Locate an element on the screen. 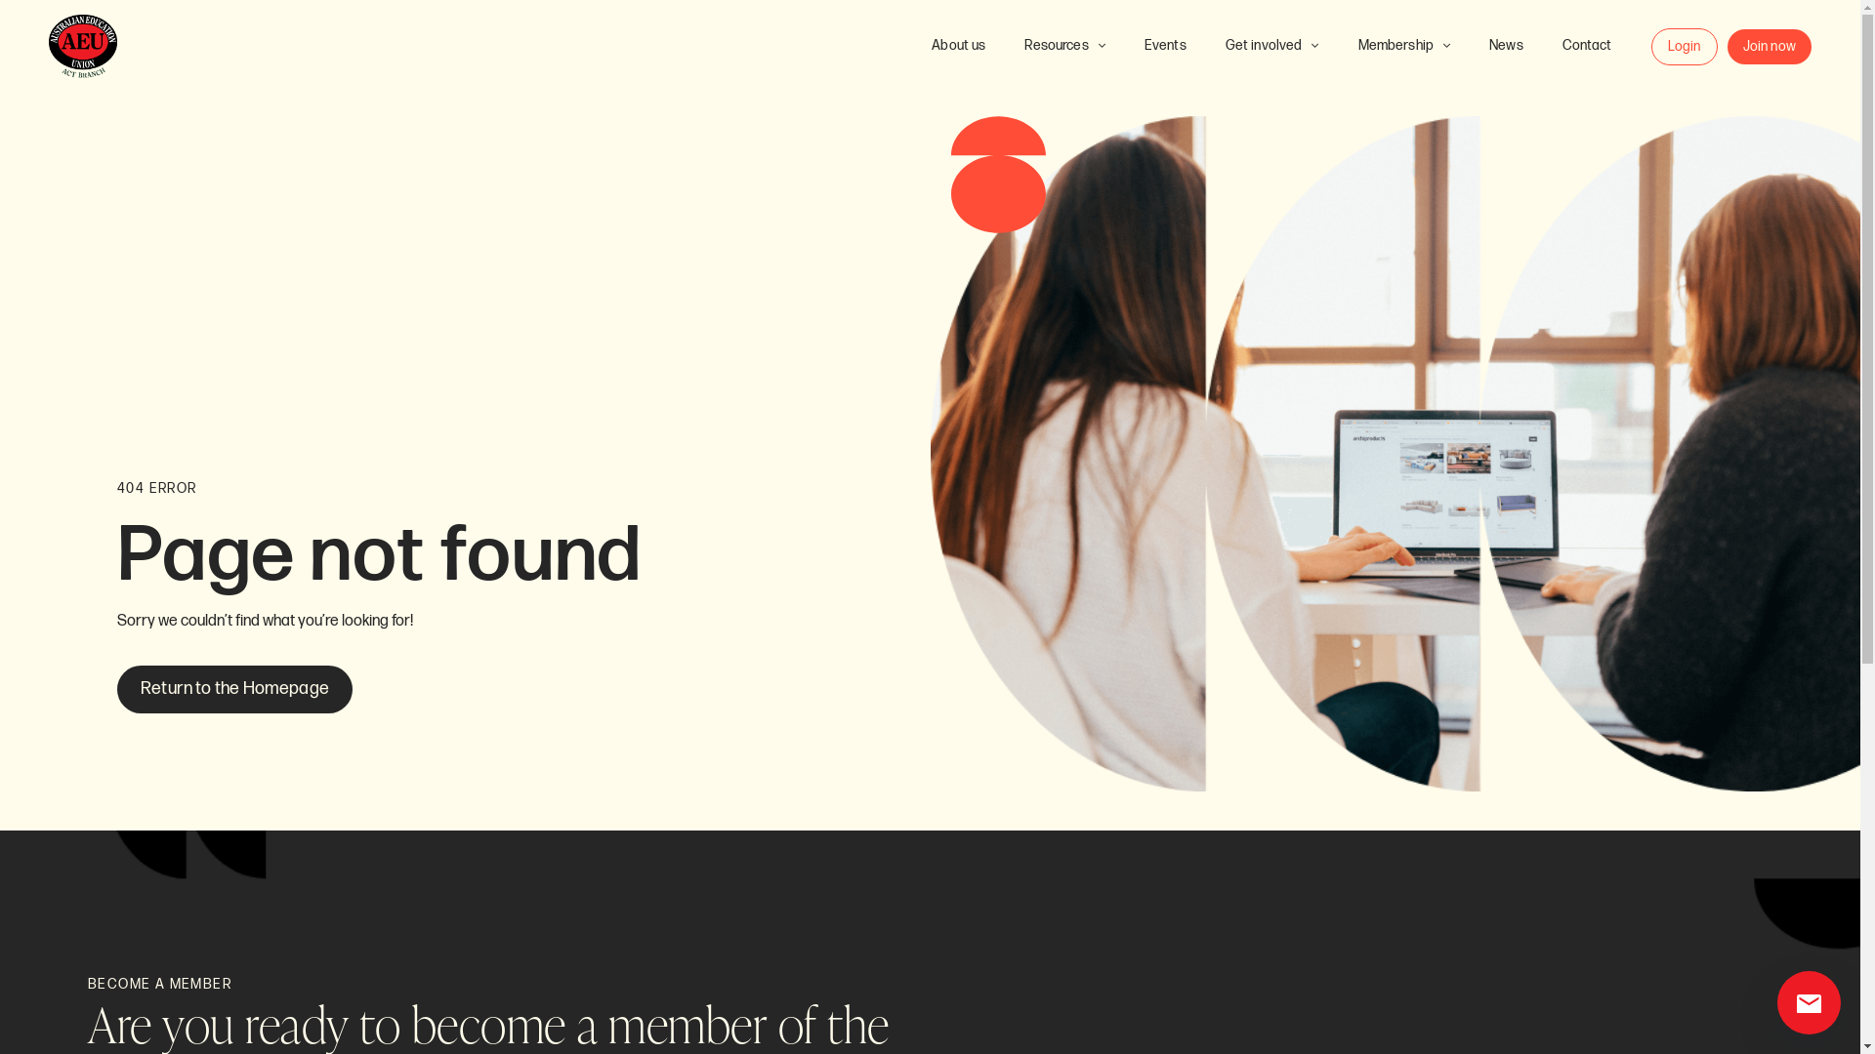 This screenshot has height=1054, width=1875. Resources is located at coordinates (1064, 46).